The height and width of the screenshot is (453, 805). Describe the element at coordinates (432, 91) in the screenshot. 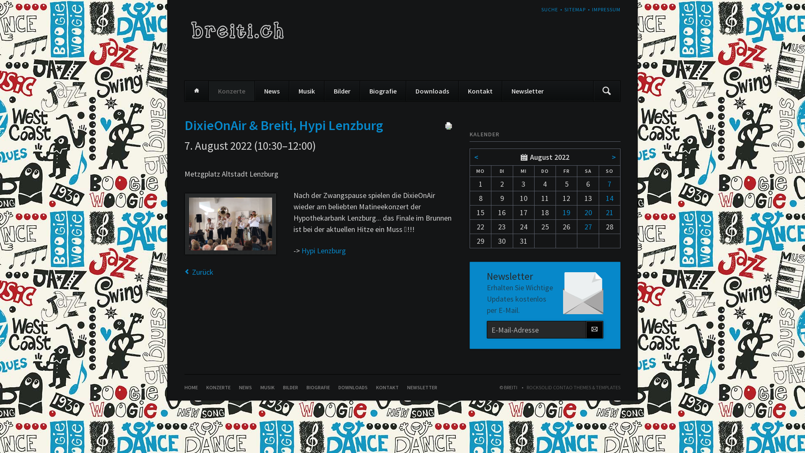

I see `Downloads` at that location.